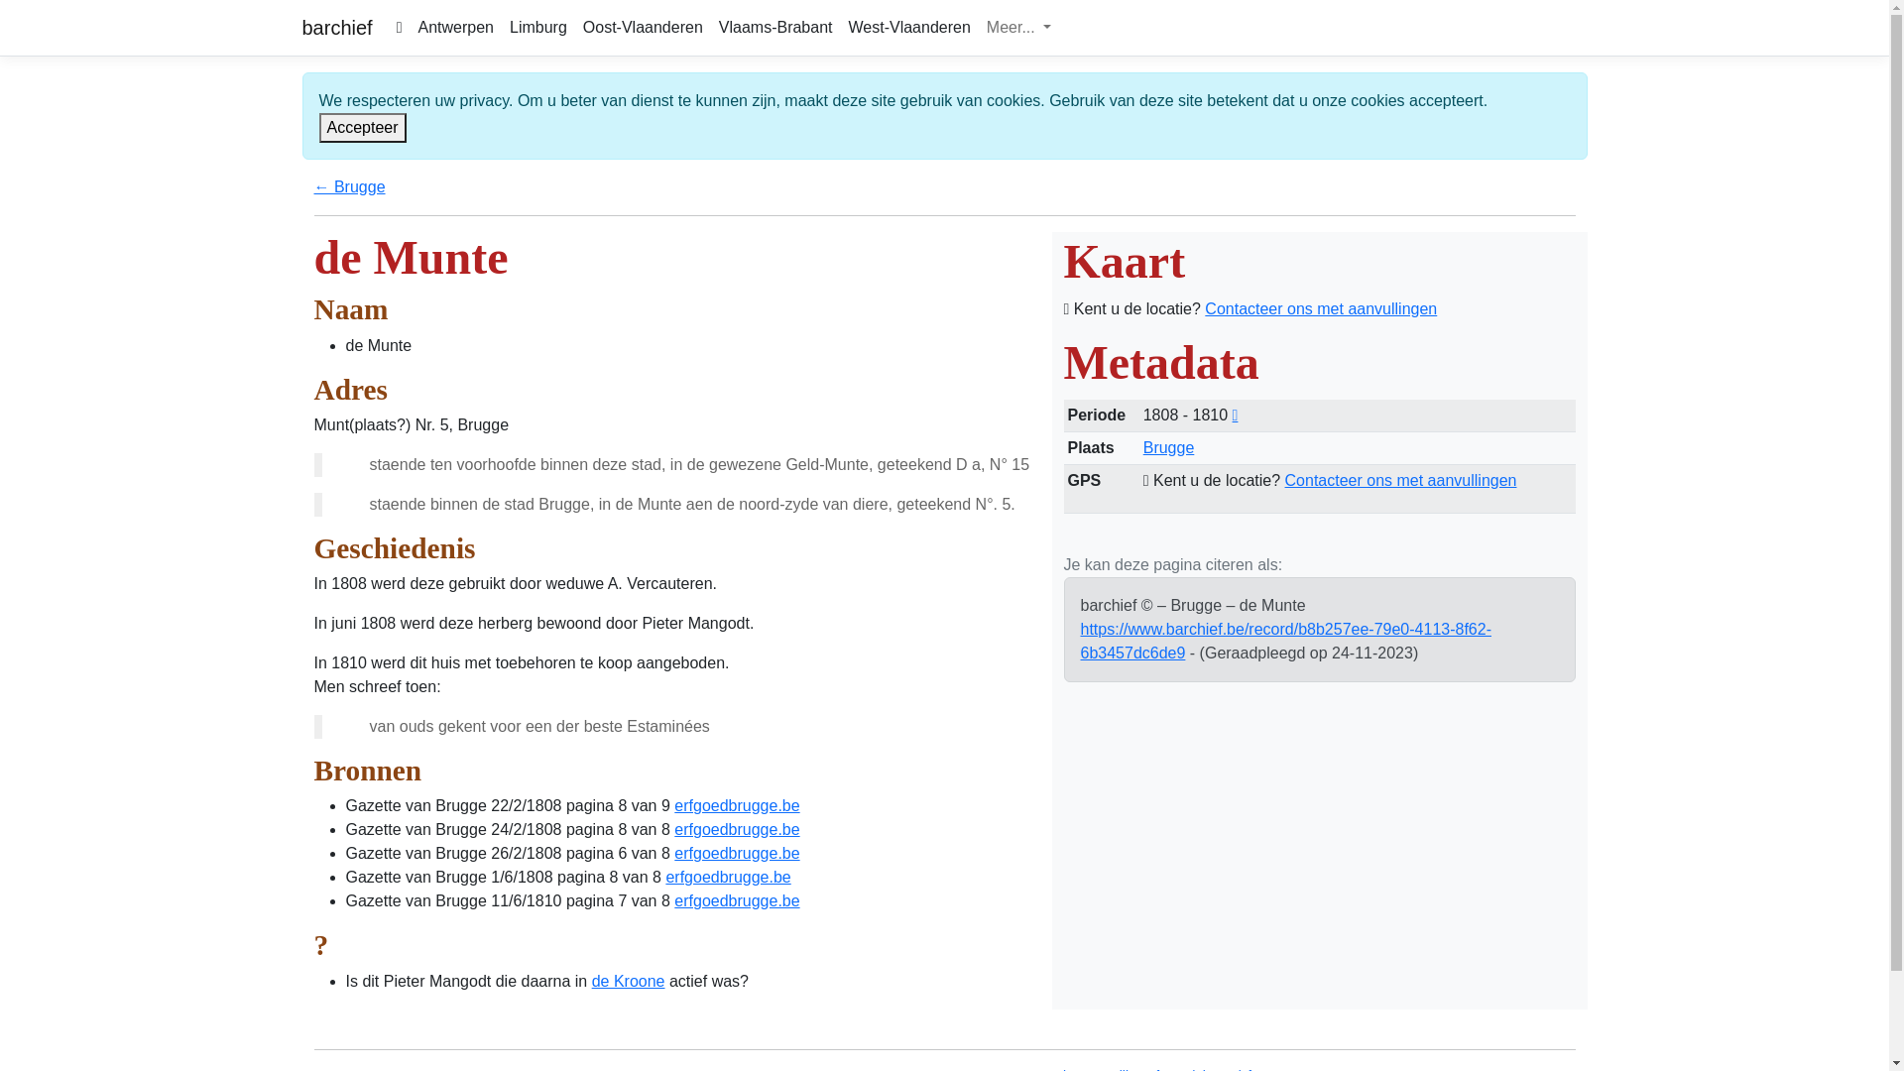 The width and height of the screenshot is (1904, 1071). What do you see at coordinates (456, 28) in the screenshot?
I see `Antwerpen` at bounding box center [456, 28].